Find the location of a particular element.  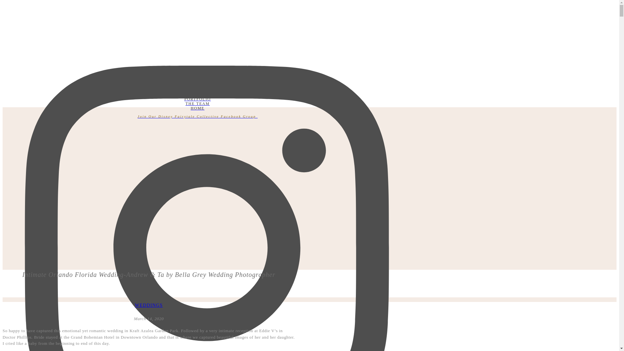

CONTACT is located at coordinates (197, 80).